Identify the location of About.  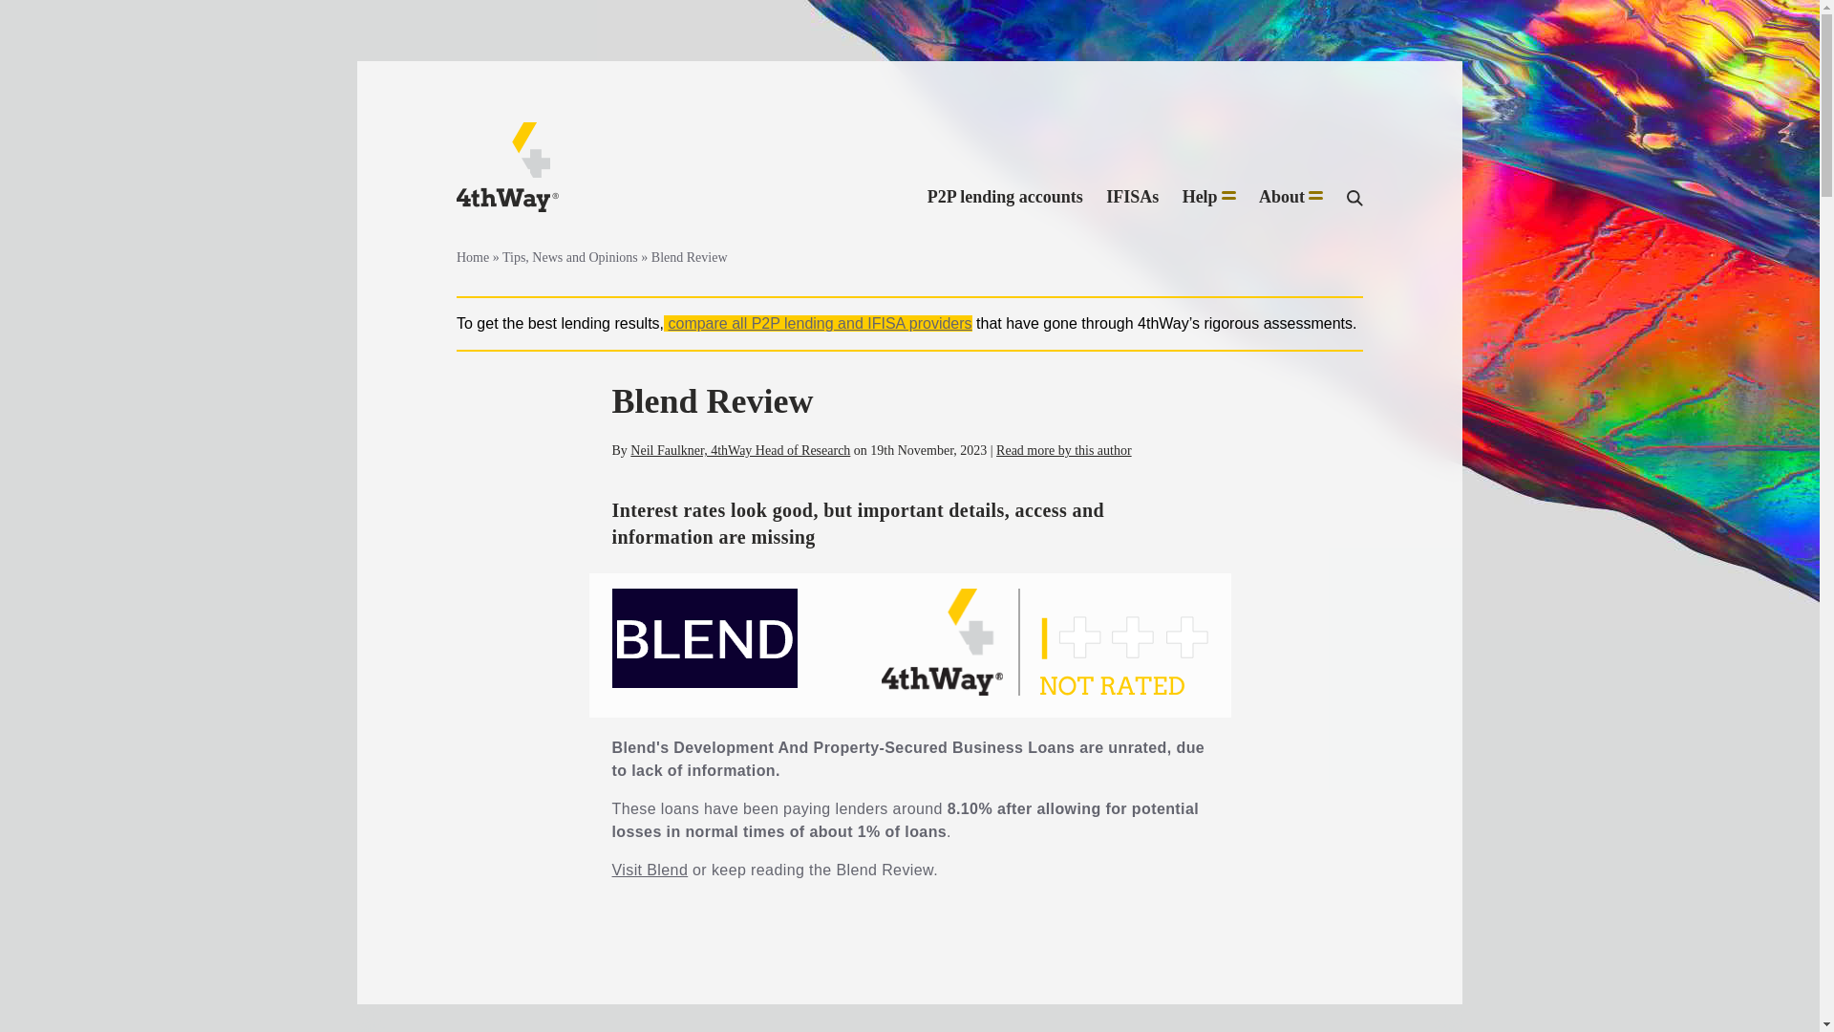
(1290, 198).